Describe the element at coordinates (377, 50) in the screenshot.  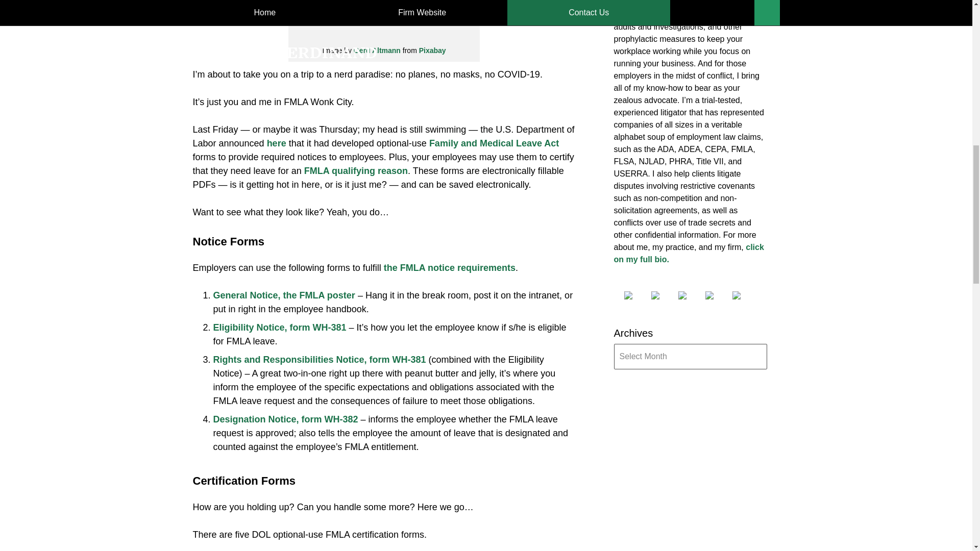
I see `Gerd Altmann` at that location.